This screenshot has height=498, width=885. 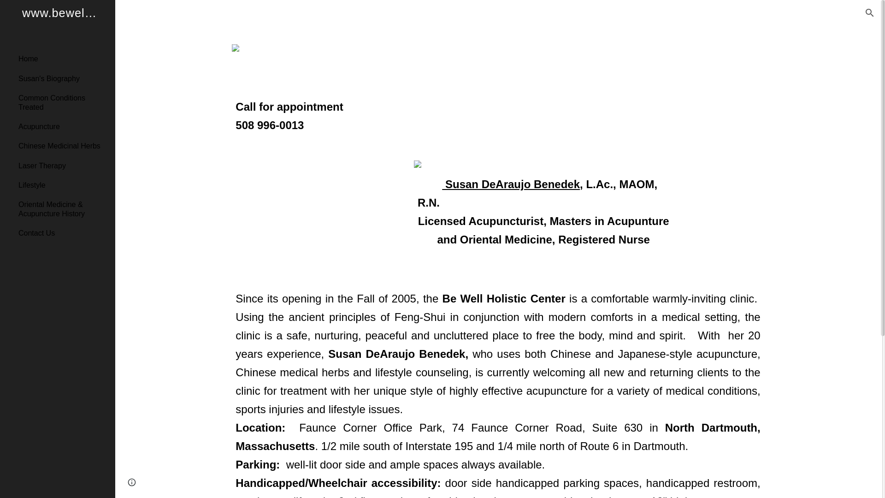 What do you see at coordinates (63, 166) in the screenshot?
I see `Laser Therapy` at bounding box center [63, 166].